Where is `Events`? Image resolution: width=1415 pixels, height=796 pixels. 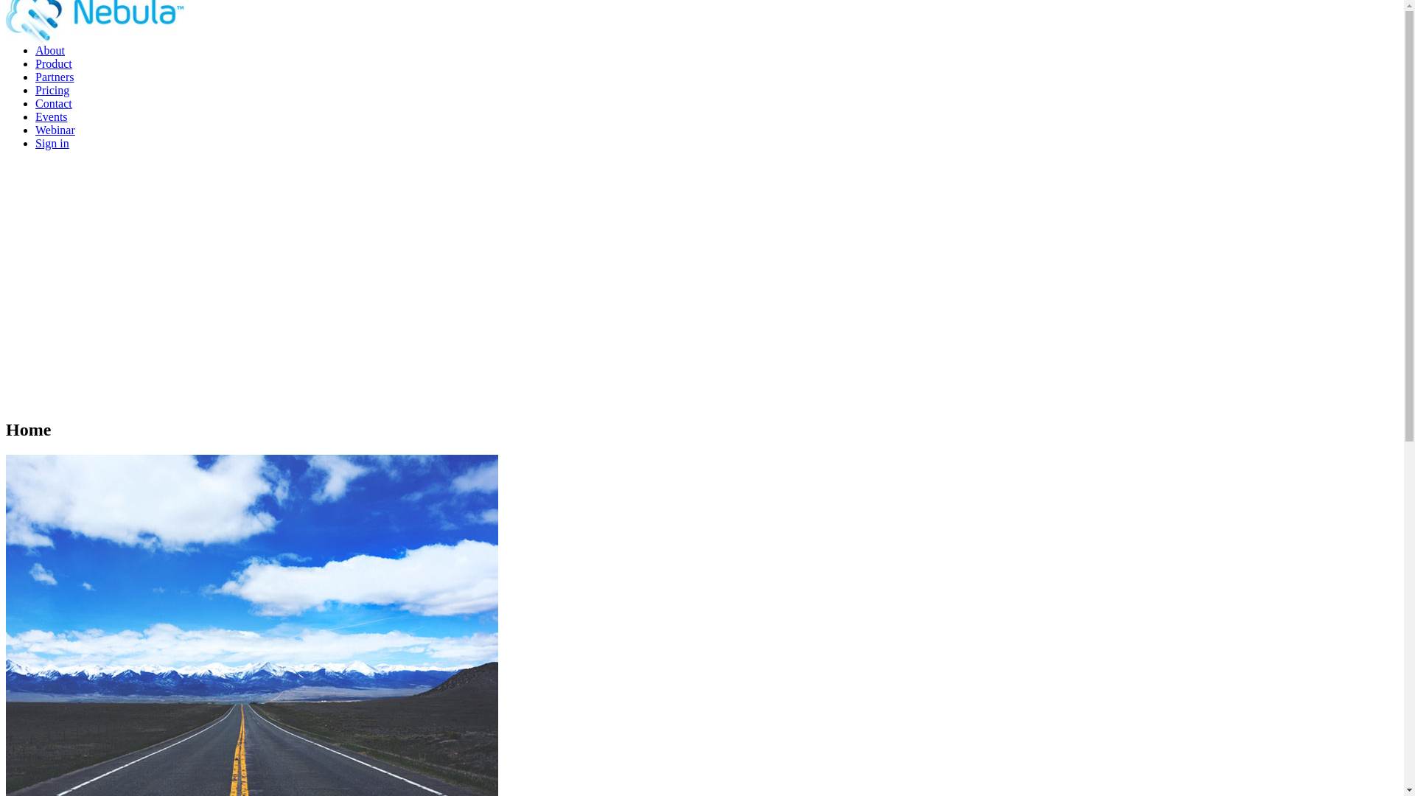 Events is located at coordinates (52, 116).